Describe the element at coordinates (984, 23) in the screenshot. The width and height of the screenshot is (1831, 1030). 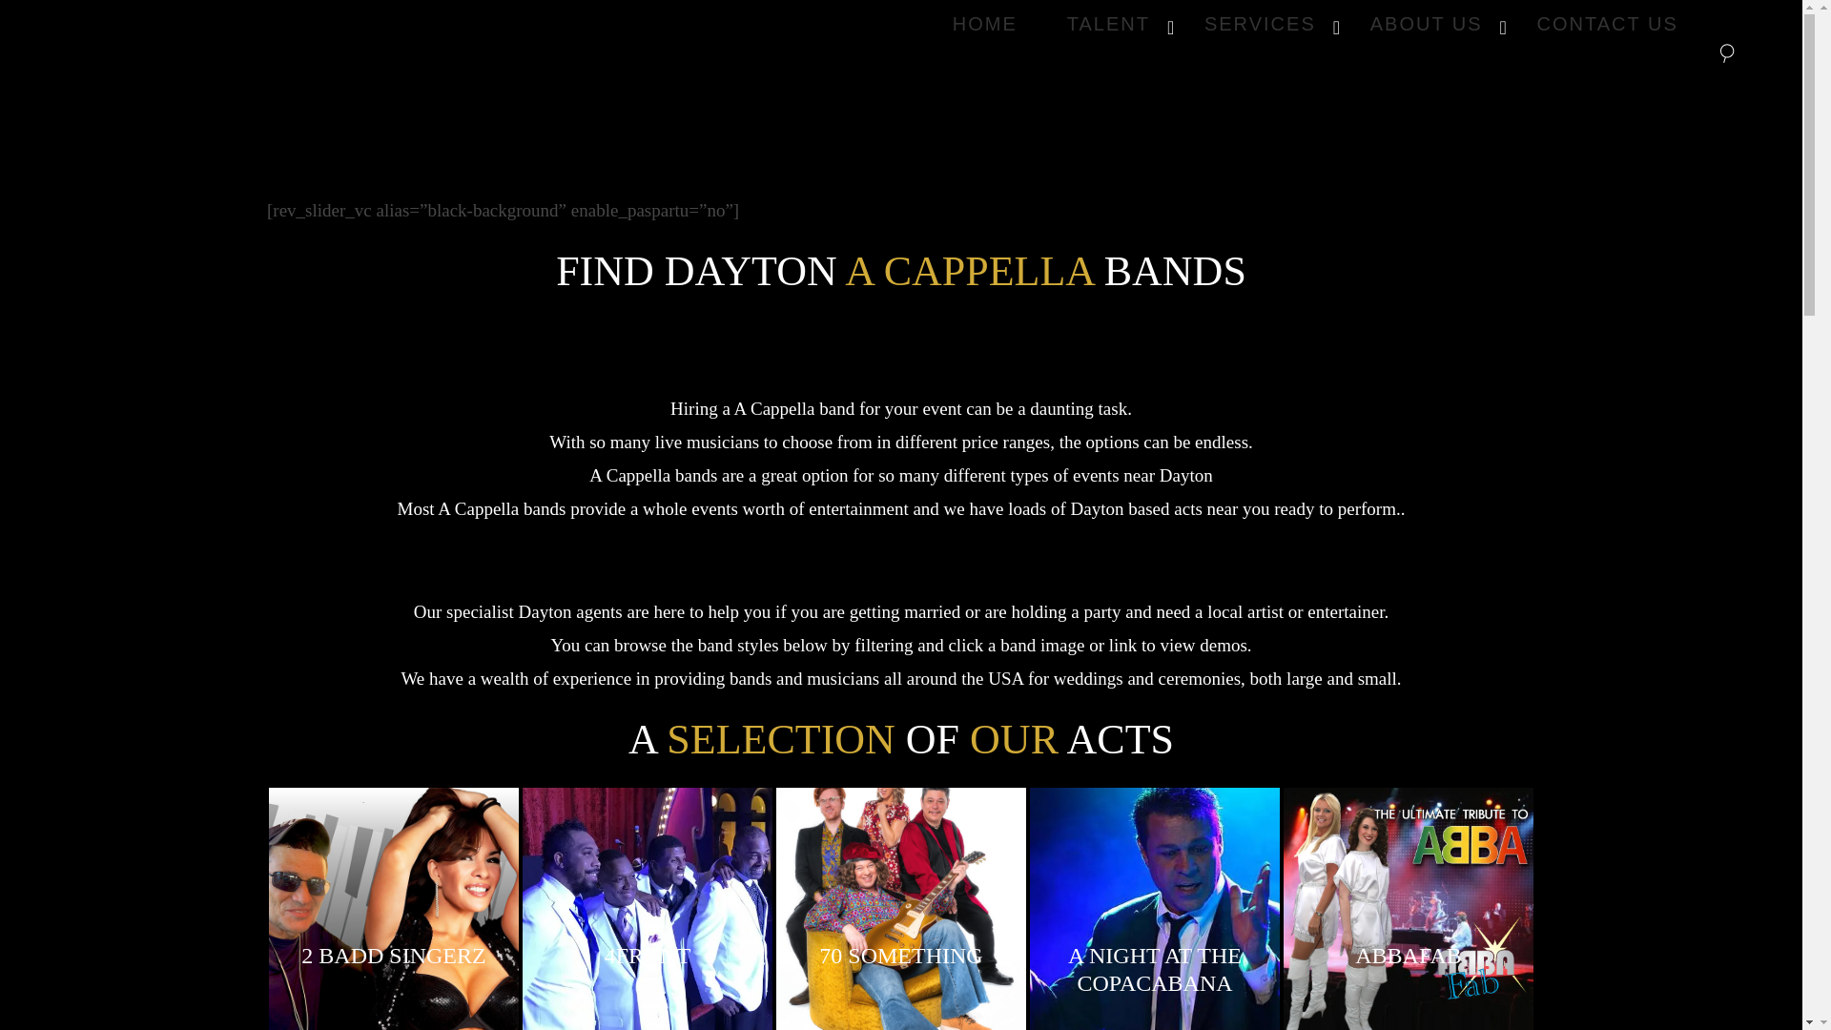
I see `CONTACT US` at that location.